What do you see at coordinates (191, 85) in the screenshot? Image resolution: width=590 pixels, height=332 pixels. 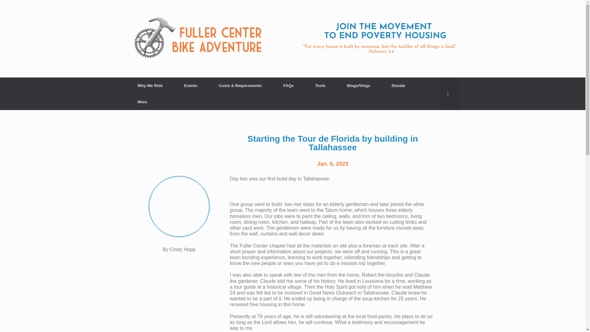 I see `Events` at bounding box center [191, 85].